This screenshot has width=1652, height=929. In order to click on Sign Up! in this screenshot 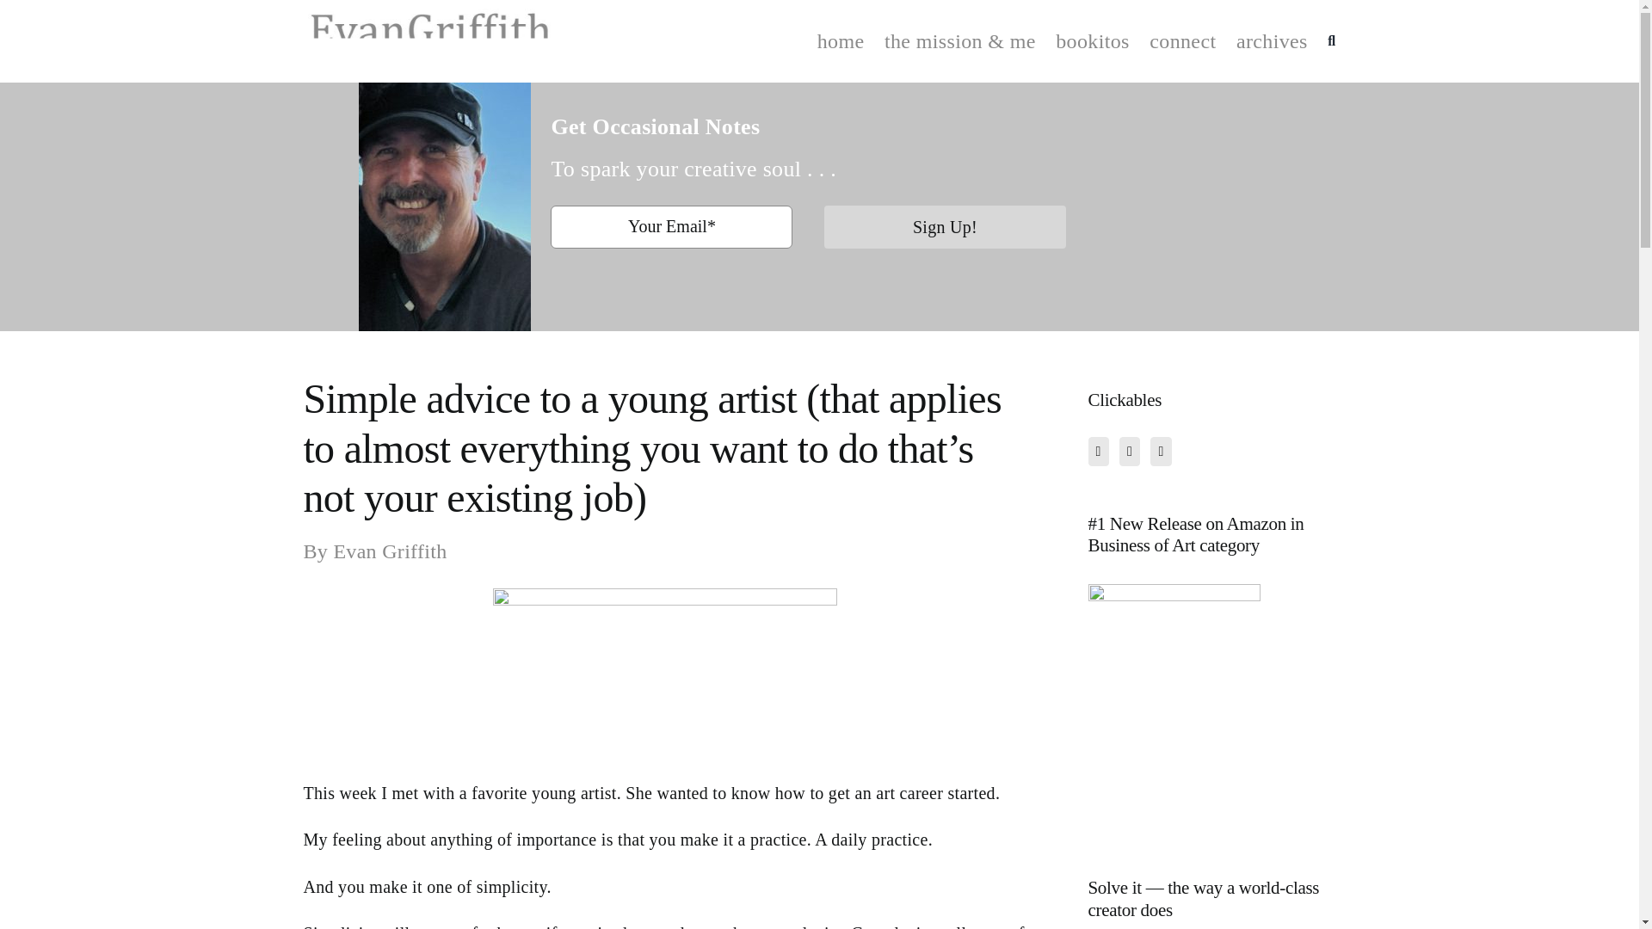, I will do `click(944, 236)`.